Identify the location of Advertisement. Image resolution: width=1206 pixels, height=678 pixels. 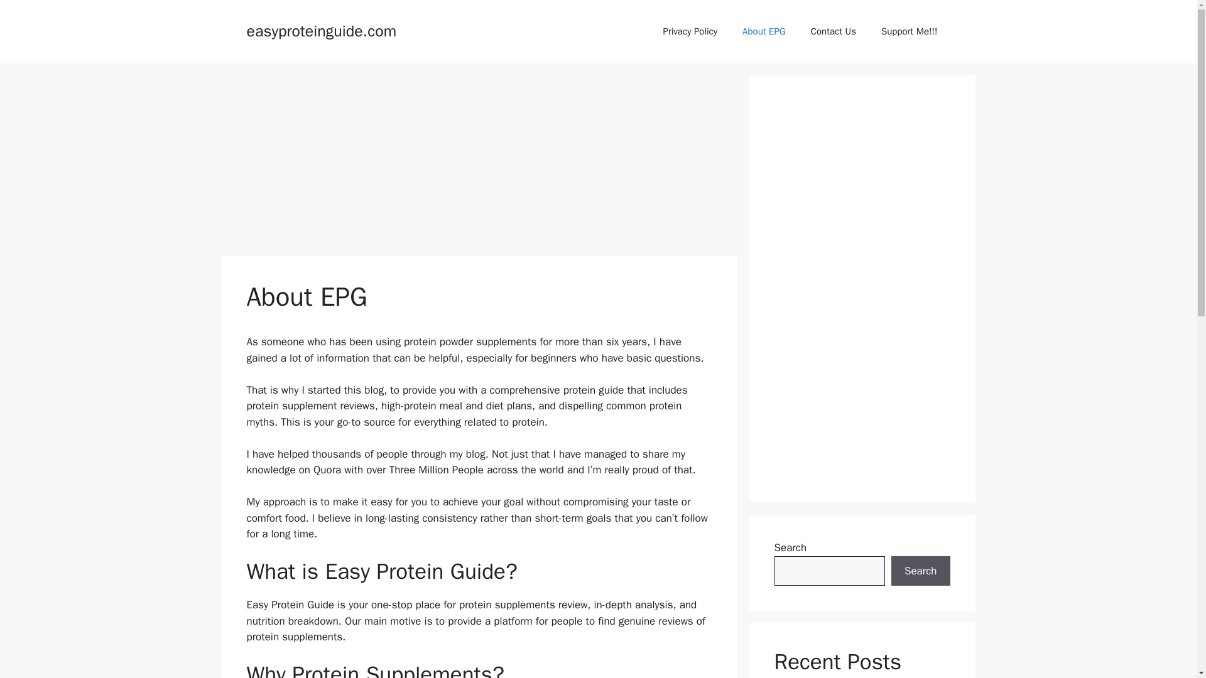
(478, 163).